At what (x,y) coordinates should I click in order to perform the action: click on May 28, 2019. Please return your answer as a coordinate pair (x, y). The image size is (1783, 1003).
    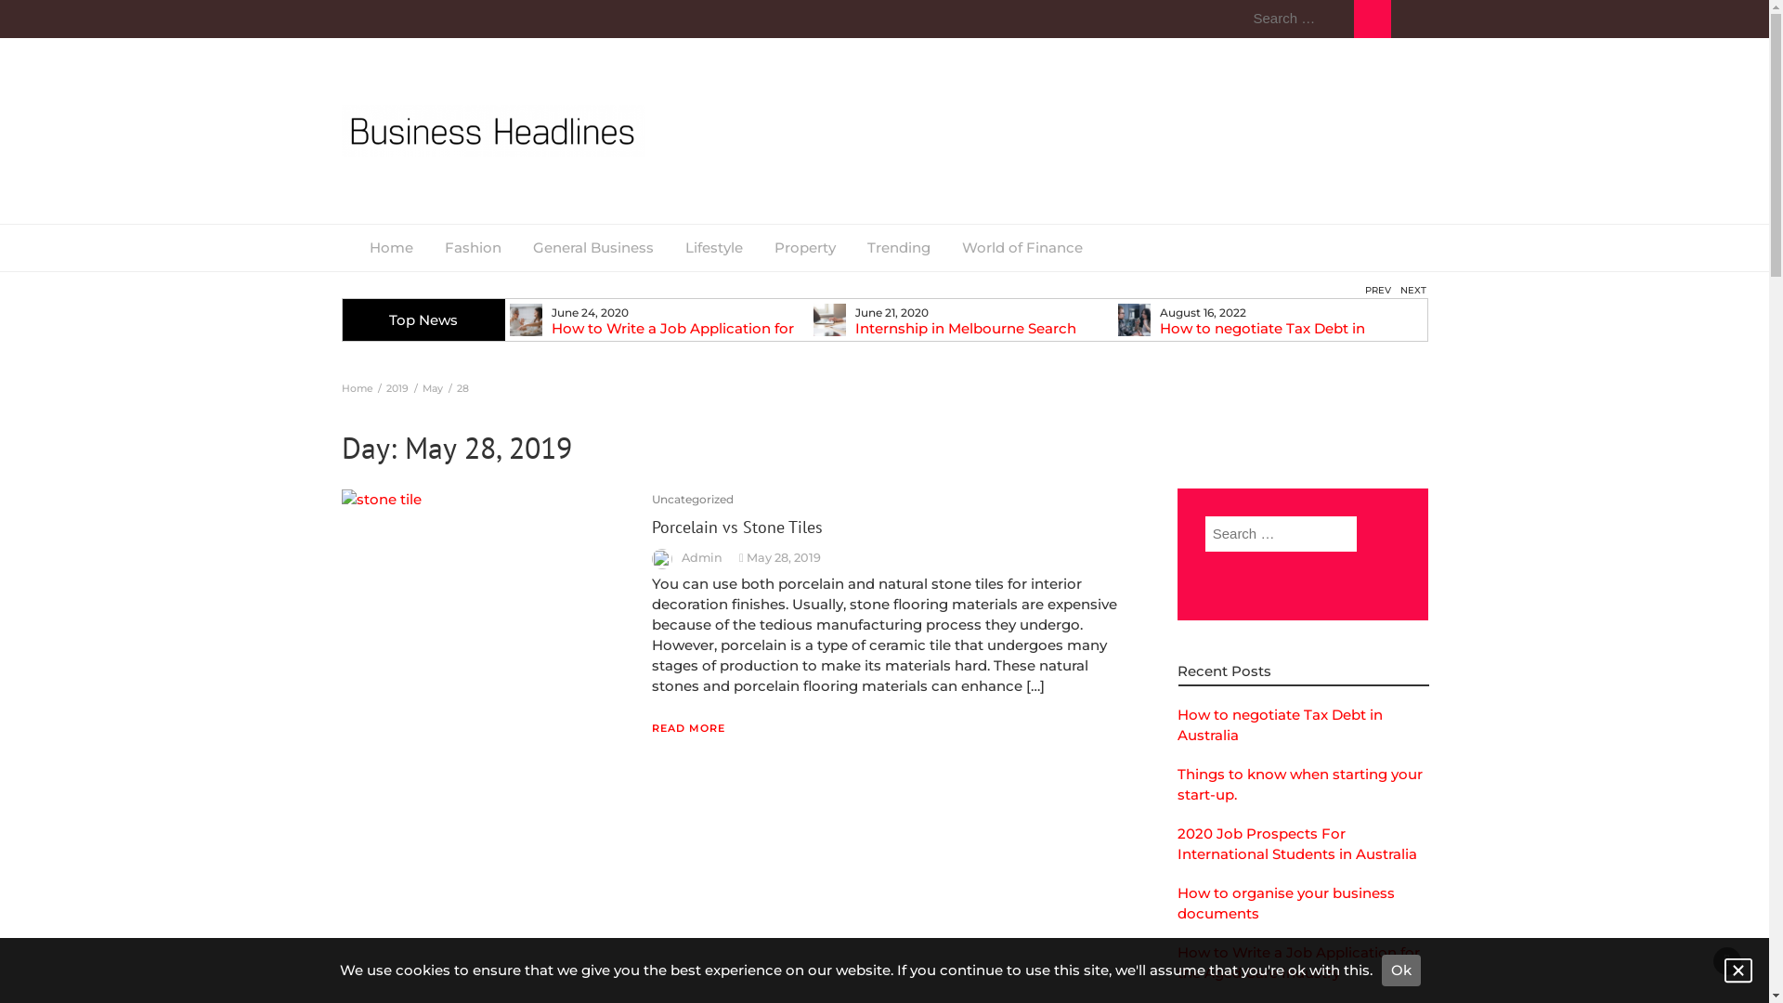
    Looking at the image, I should click on (784, 557).